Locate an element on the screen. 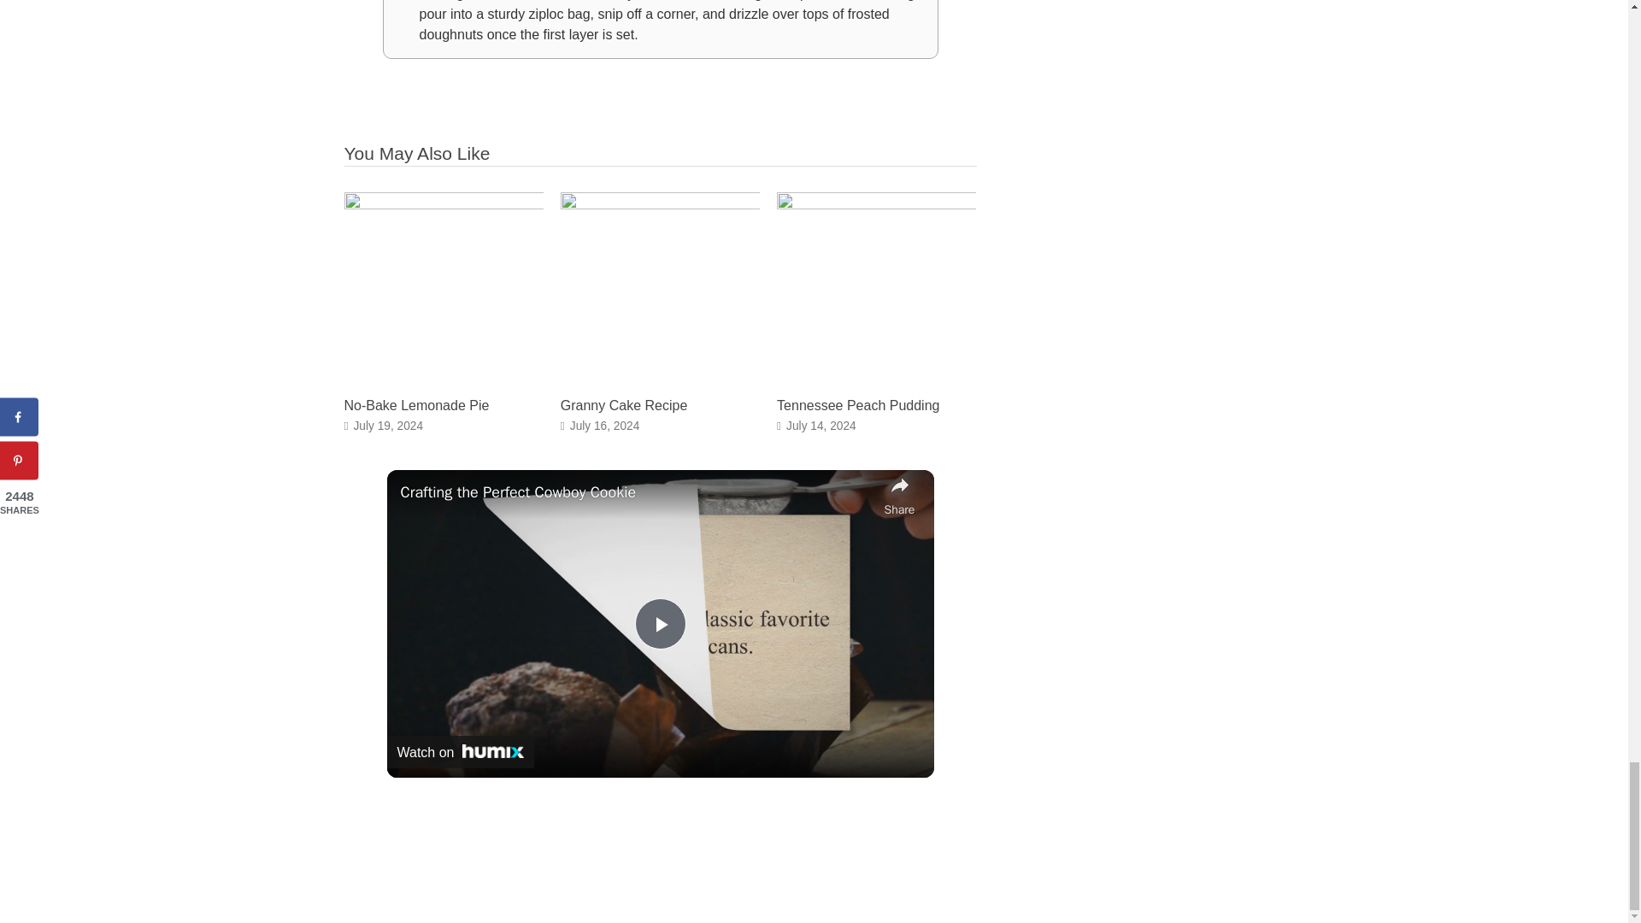  Tennessee Peach Pudding is located at coordinates (876, 205).